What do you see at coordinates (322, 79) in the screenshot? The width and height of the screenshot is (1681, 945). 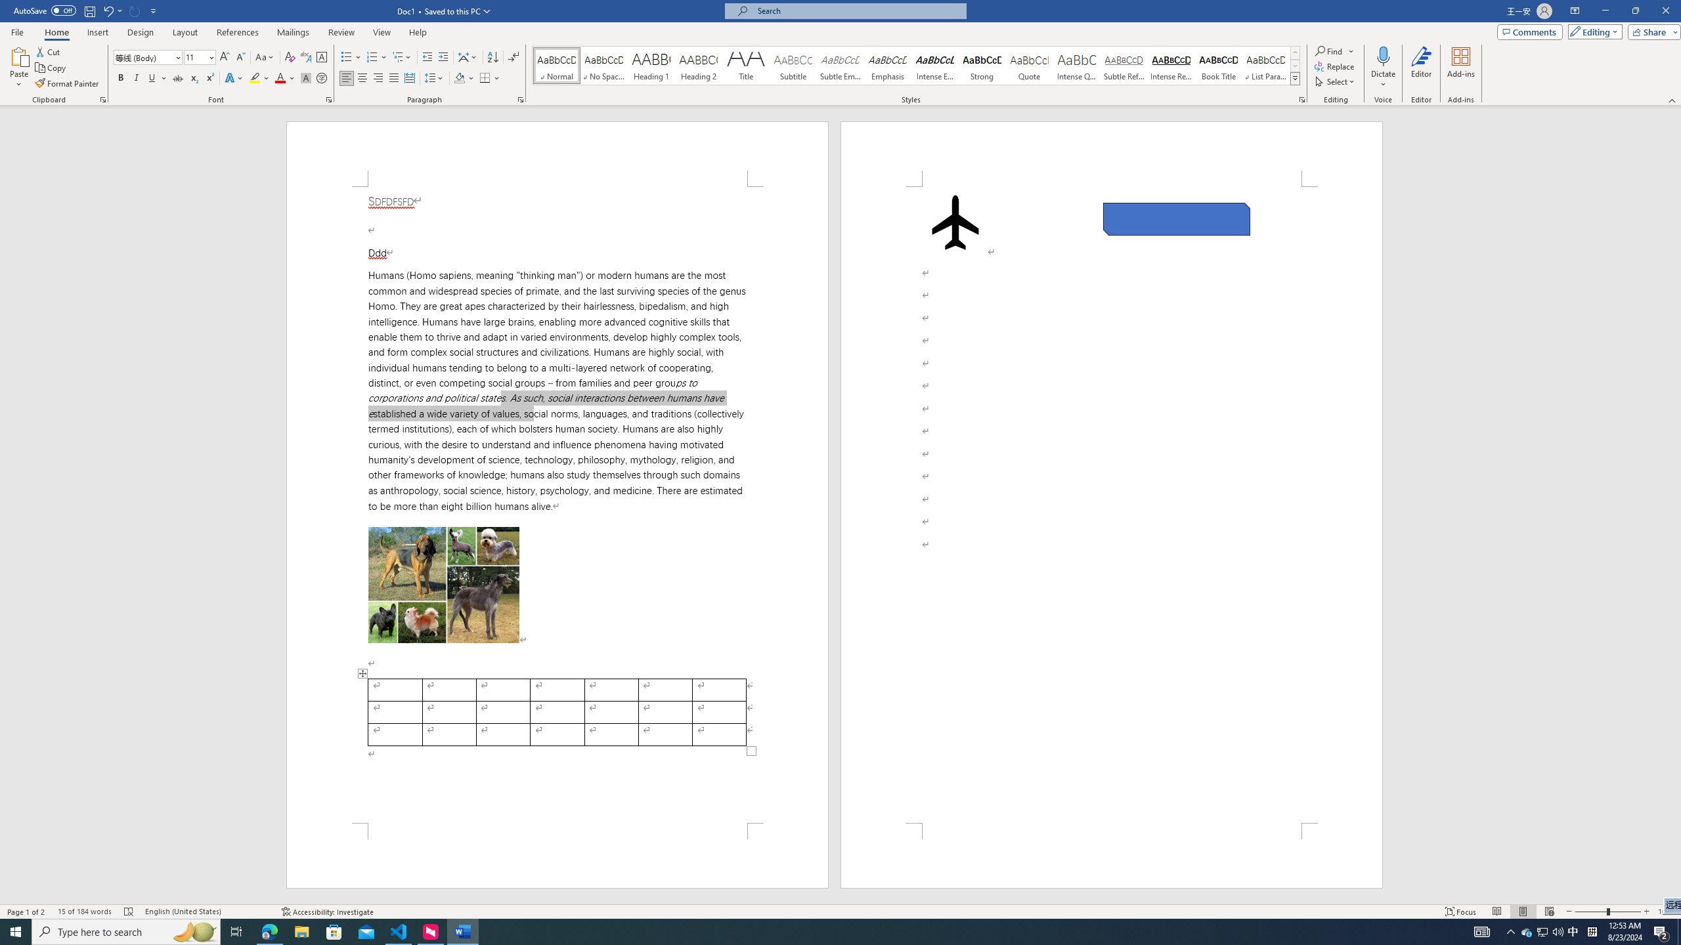 I see `Enclose Characters...` at bounding box center [322, 79].